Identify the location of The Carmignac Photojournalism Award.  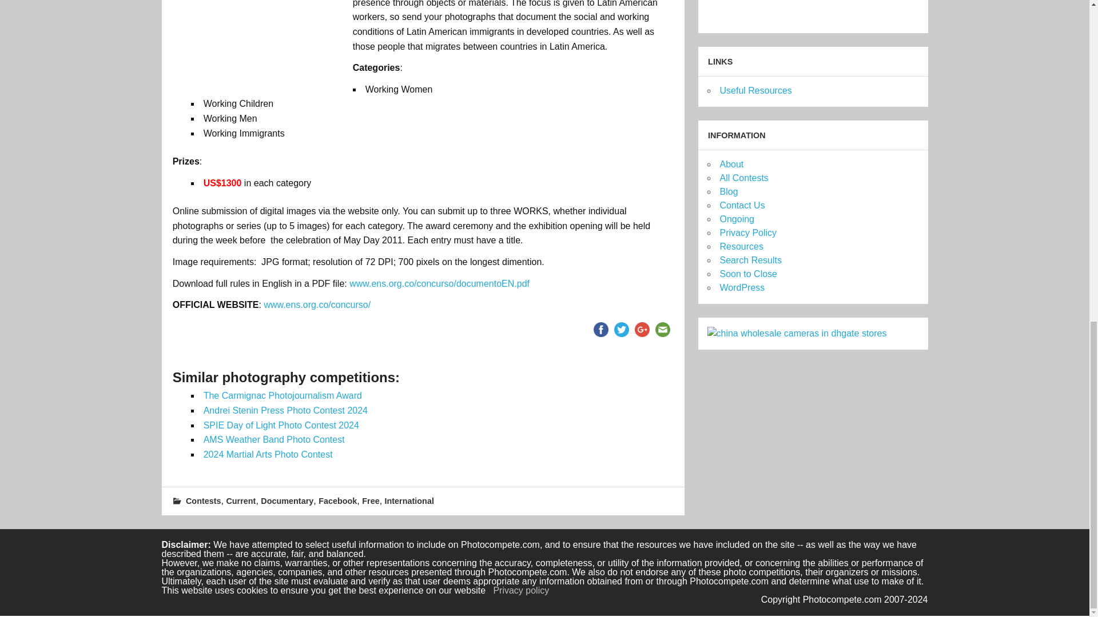
(283, 395).